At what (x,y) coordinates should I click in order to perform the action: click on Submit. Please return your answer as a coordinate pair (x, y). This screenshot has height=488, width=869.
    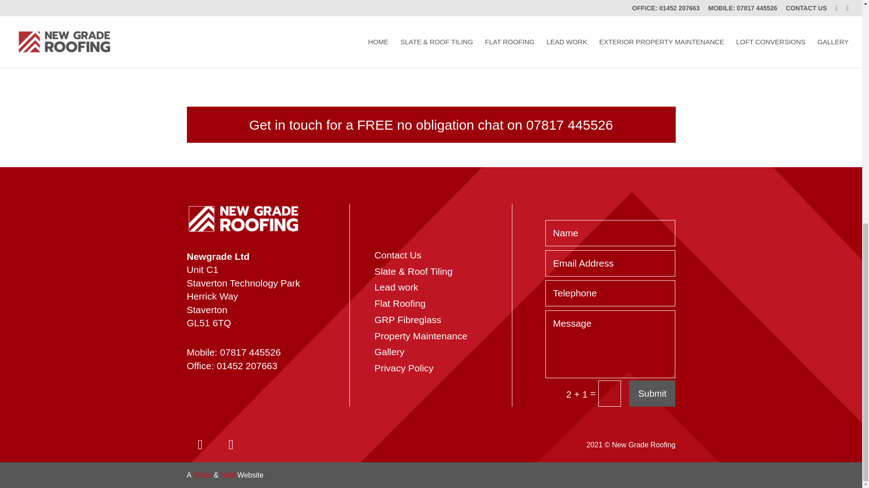
    Looking at the image, I should click on (652, 393).